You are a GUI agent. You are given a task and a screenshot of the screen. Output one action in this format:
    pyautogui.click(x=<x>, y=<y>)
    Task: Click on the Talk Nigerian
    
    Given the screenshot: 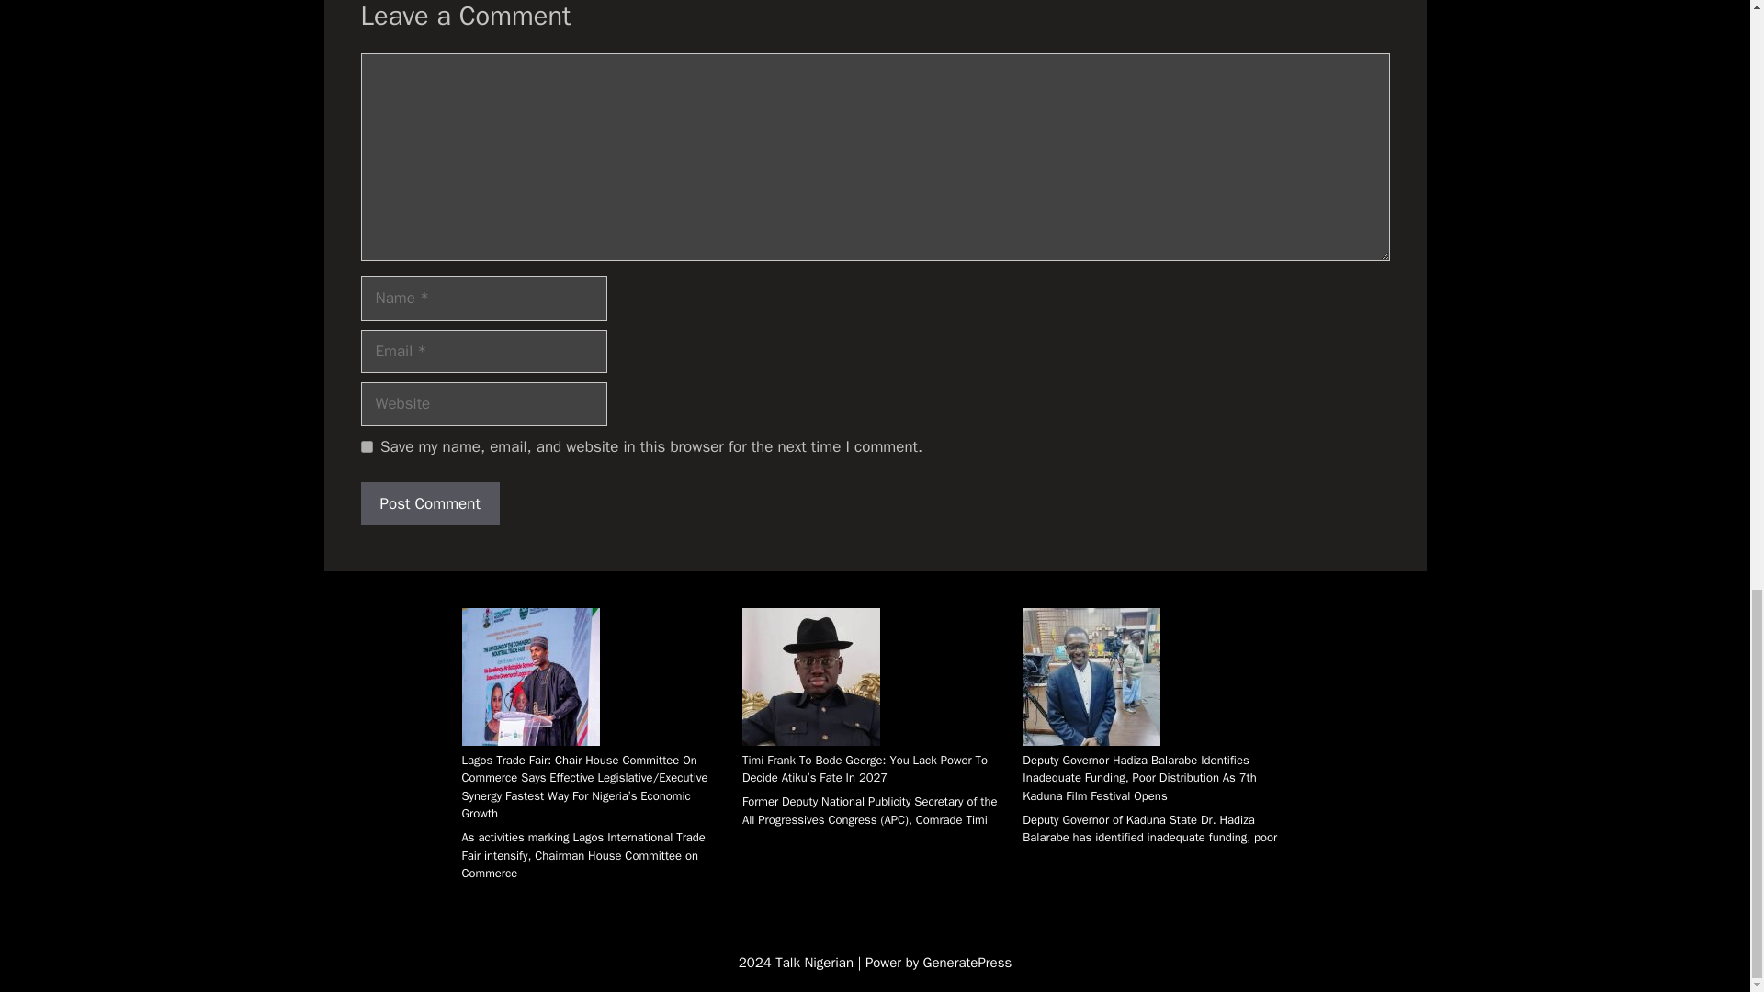 What is the action you would take?
    pyautogui.click(x=816, y=963)
    